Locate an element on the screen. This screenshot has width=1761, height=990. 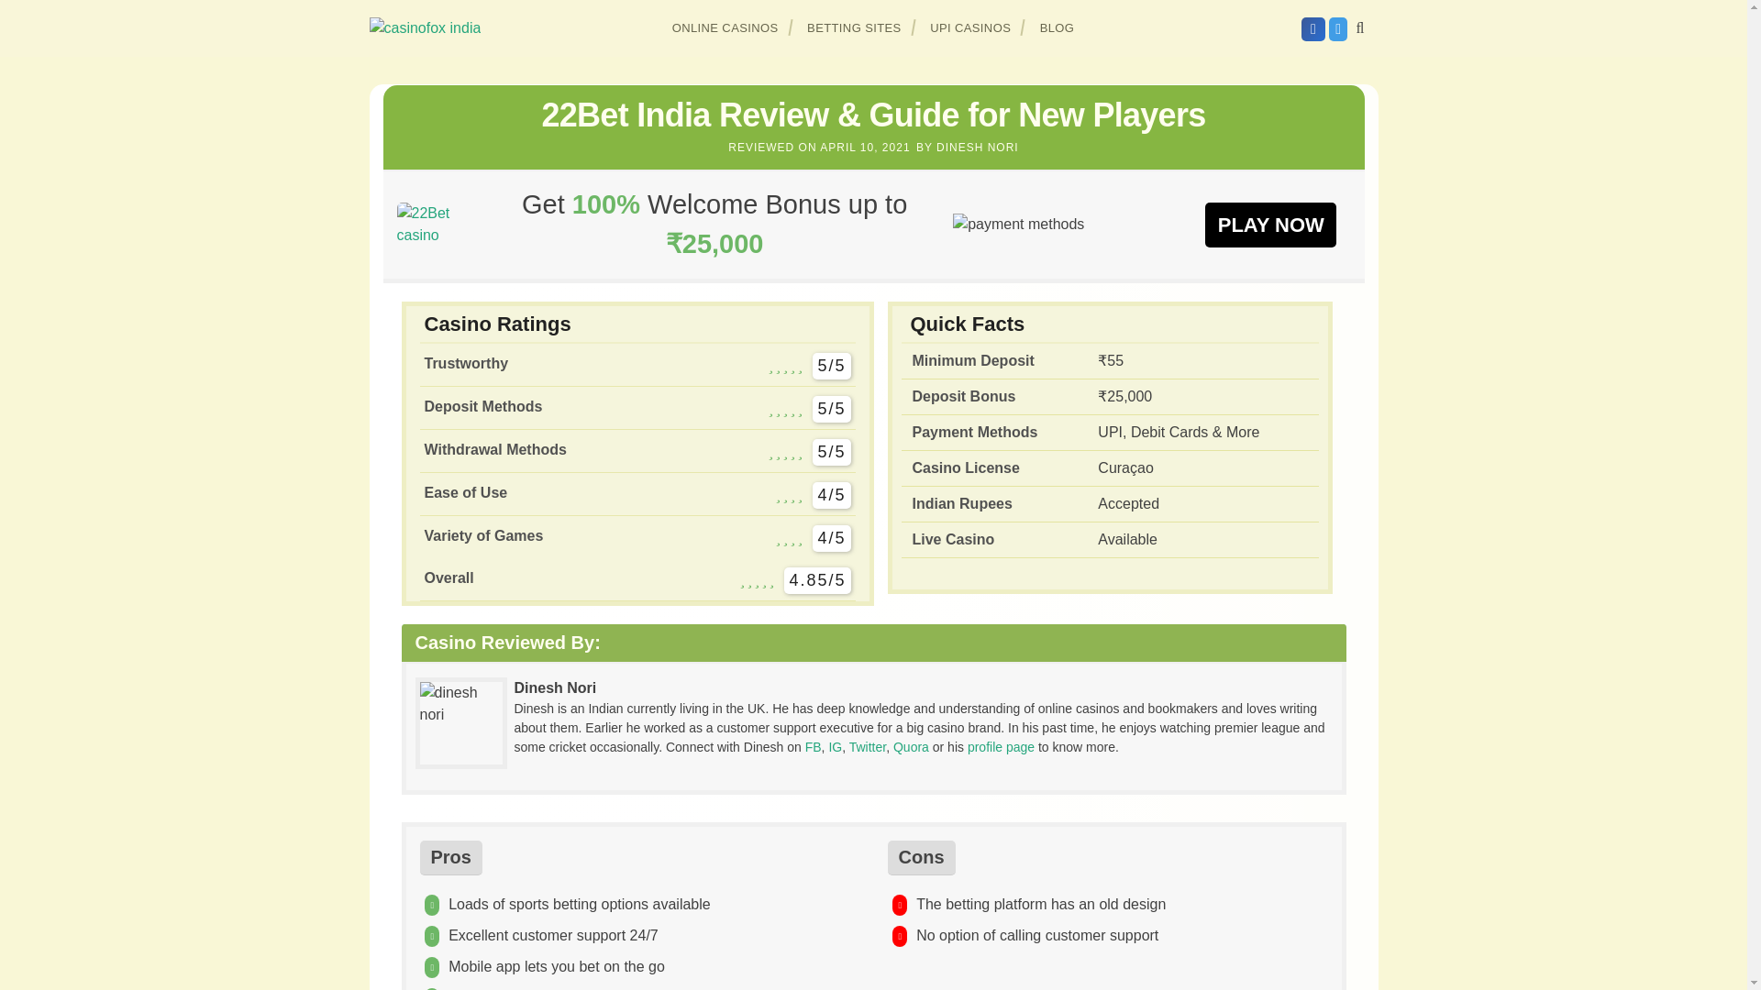
profile page is located at coordinates (1001, 746).